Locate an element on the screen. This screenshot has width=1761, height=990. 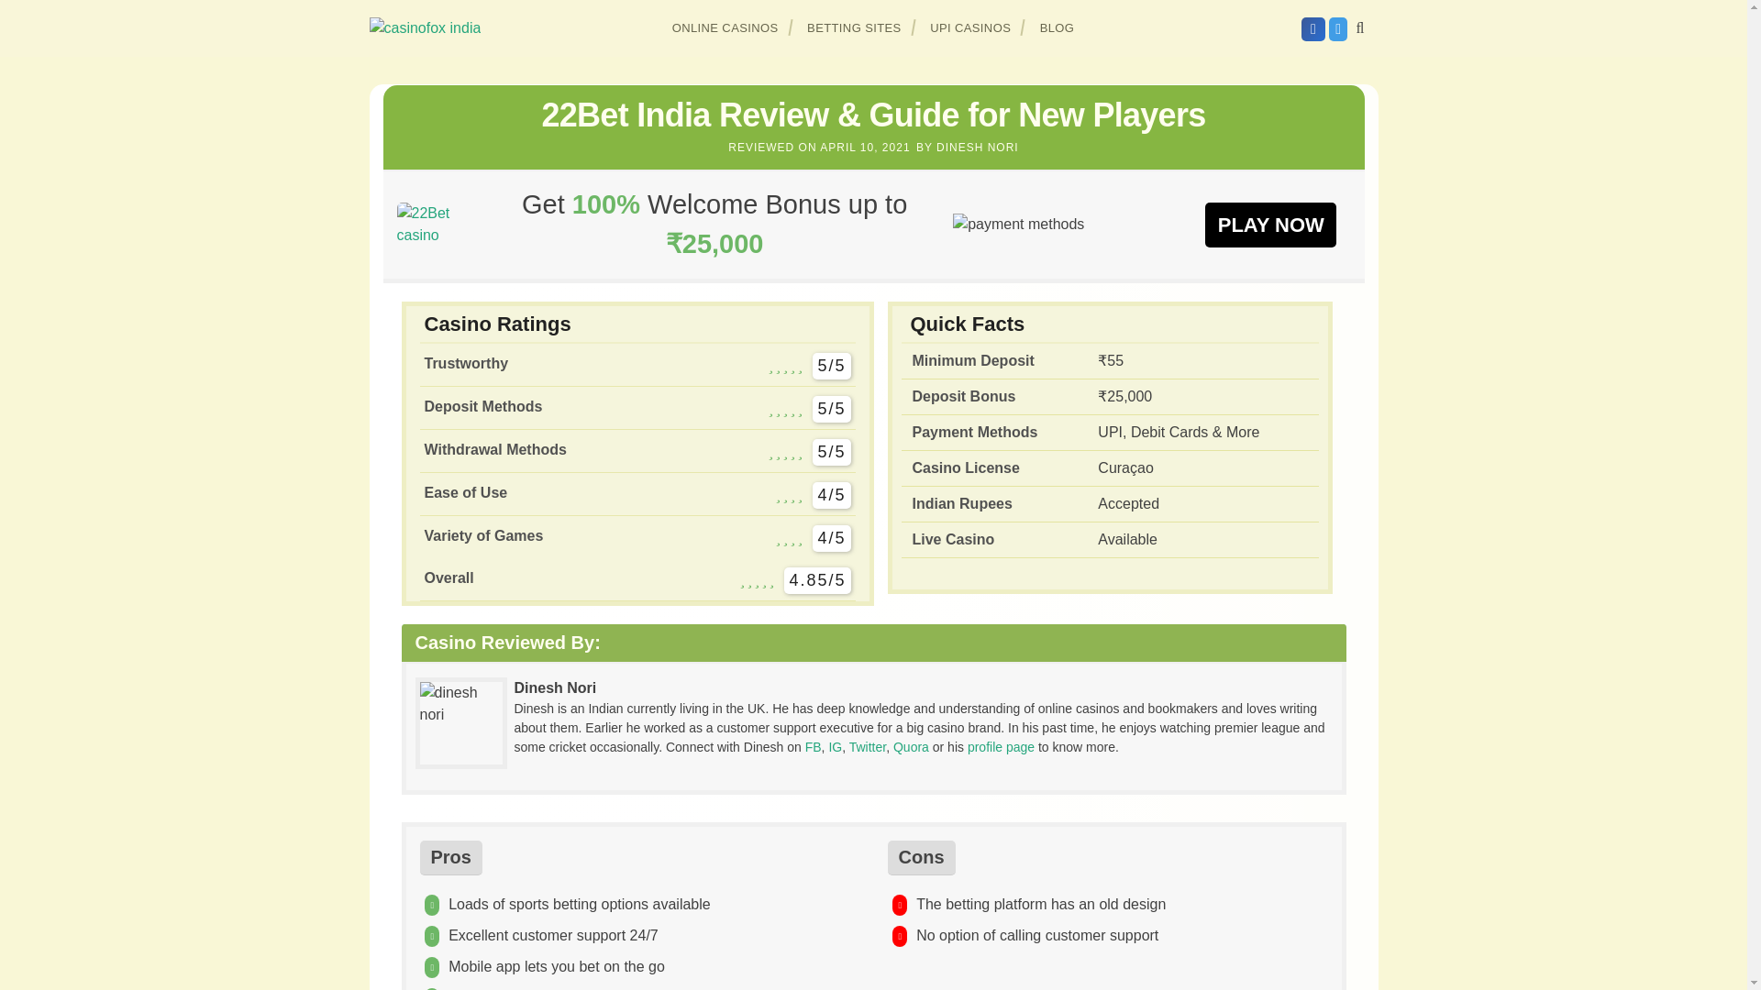
profile page is located at coordinates (1001, 746).